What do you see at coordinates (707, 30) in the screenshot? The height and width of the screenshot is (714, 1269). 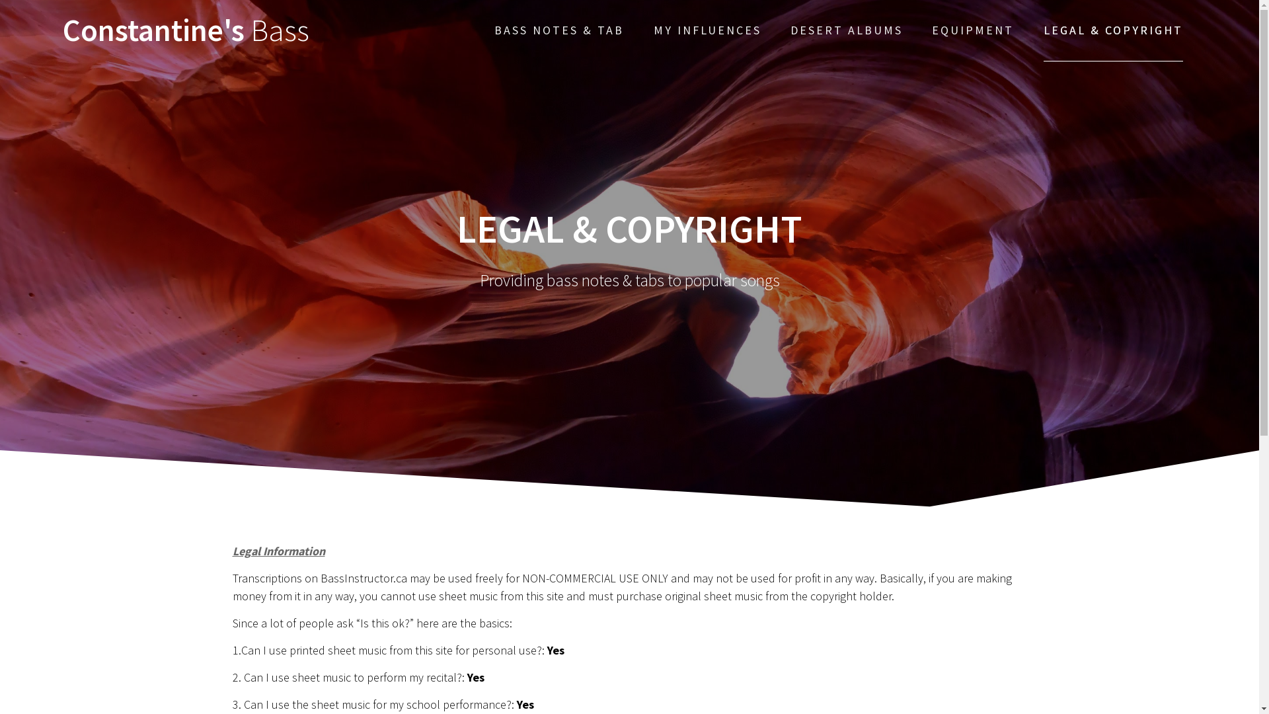 I see `MY INFLUENCES` at bounding box center [707, 30].